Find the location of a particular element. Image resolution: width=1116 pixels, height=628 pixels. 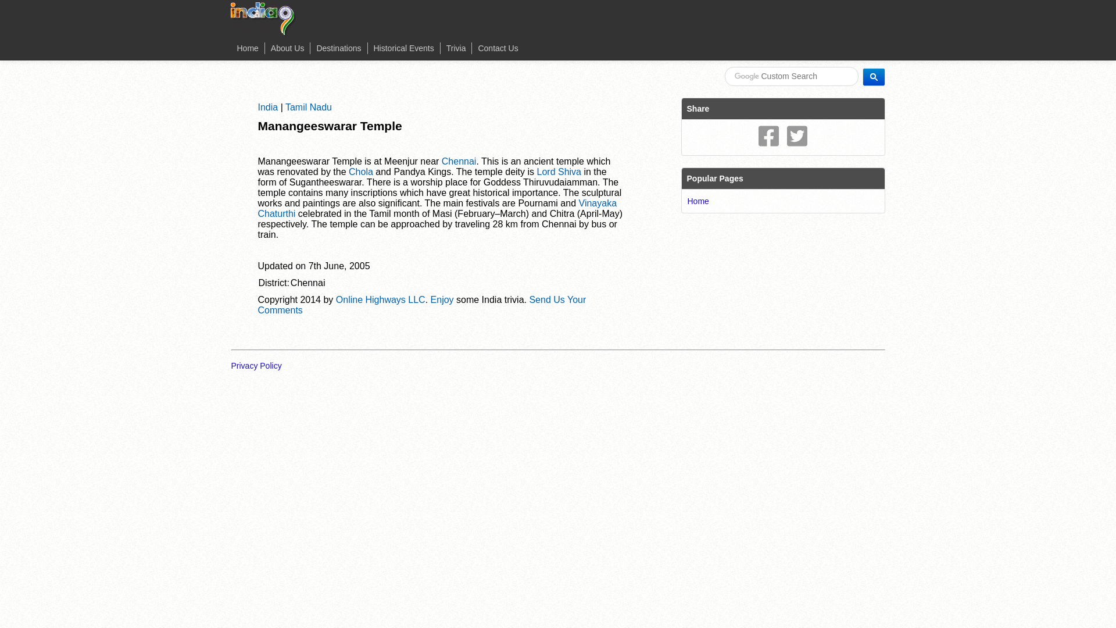

Contact Us is located at coordinates (498, 48).